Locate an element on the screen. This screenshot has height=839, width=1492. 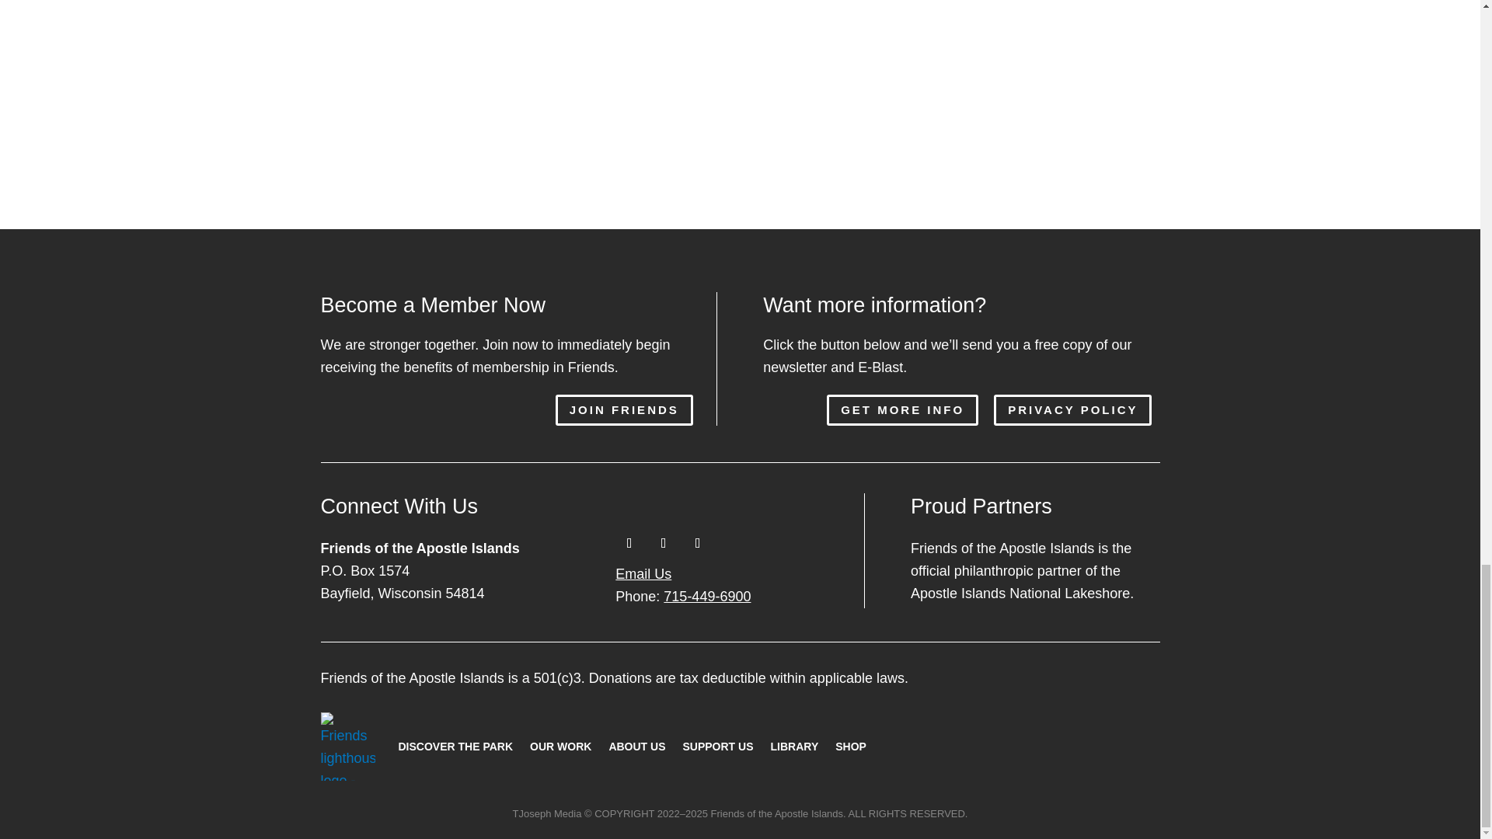
Follow on Facebook is located at coordinates (629, 543).